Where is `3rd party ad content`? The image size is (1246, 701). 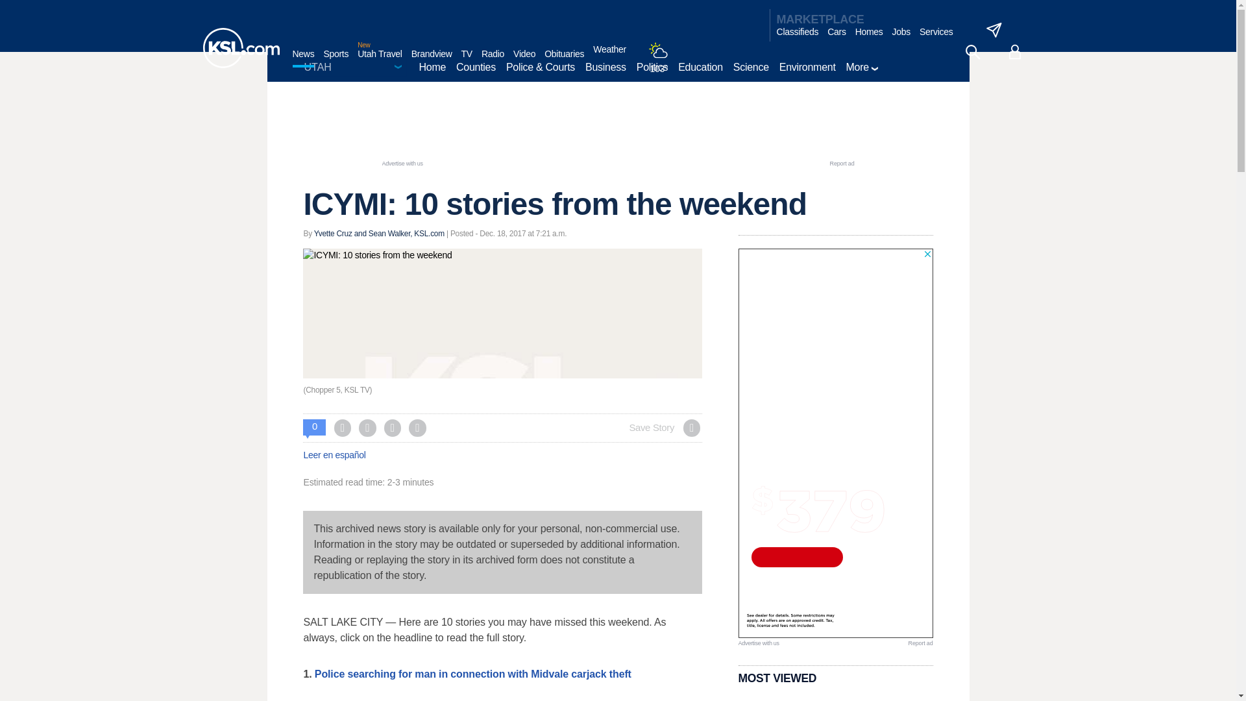
3rd party ad content is located at coordinates (617, 129).